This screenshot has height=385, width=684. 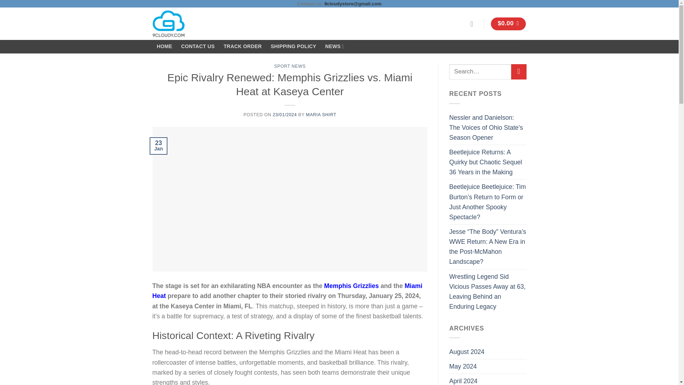 I want to click on Miami Heat, so click(x=287, y=291).